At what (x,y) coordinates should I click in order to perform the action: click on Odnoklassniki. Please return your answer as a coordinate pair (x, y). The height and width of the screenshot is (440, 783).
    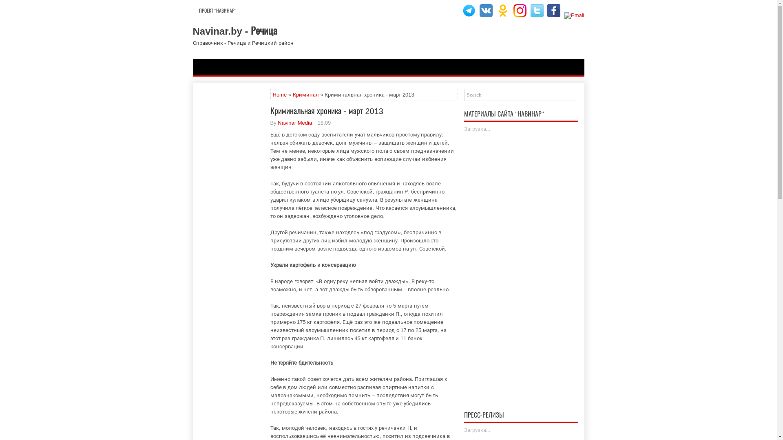
    Looking at the image, I should click on (503, 11).